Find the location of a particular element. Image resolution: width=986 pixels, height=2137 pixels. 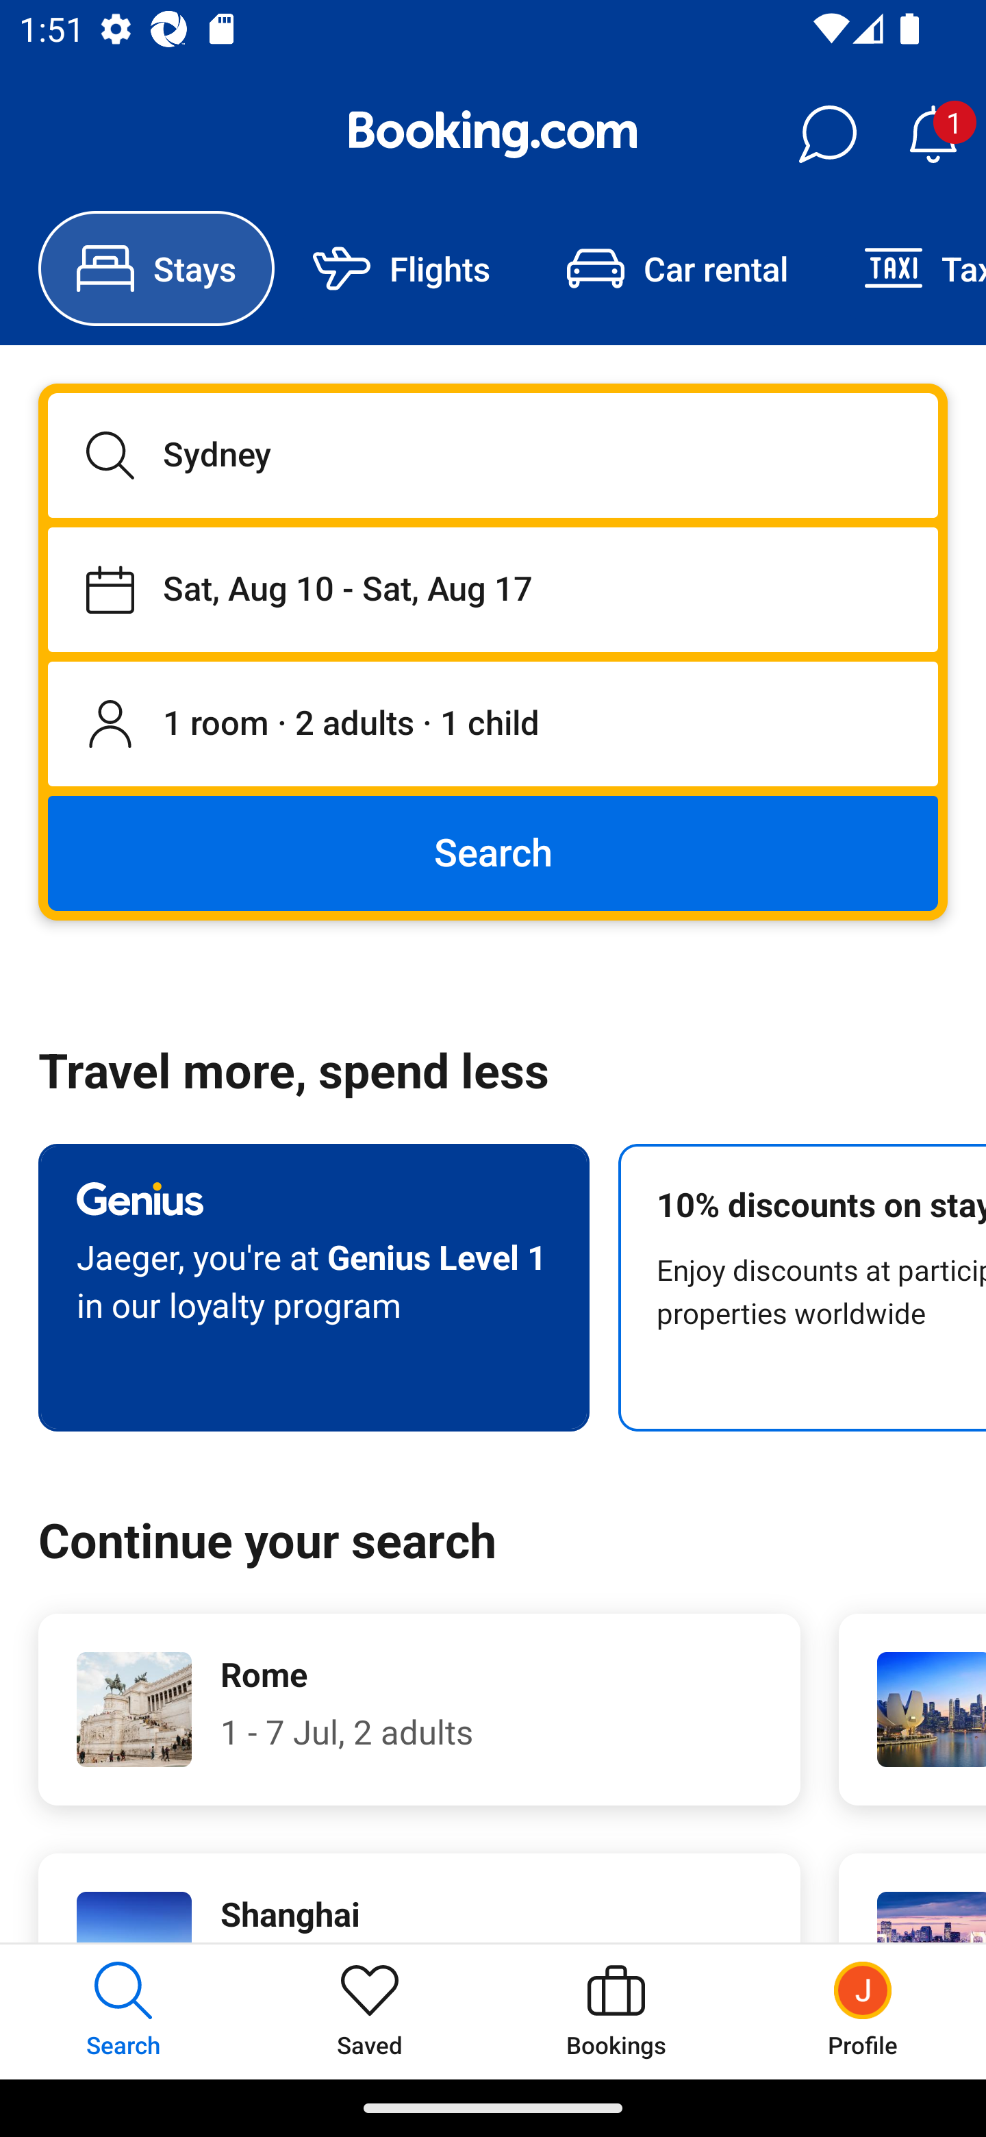

Bookings is located at coordinates (616, 2011).